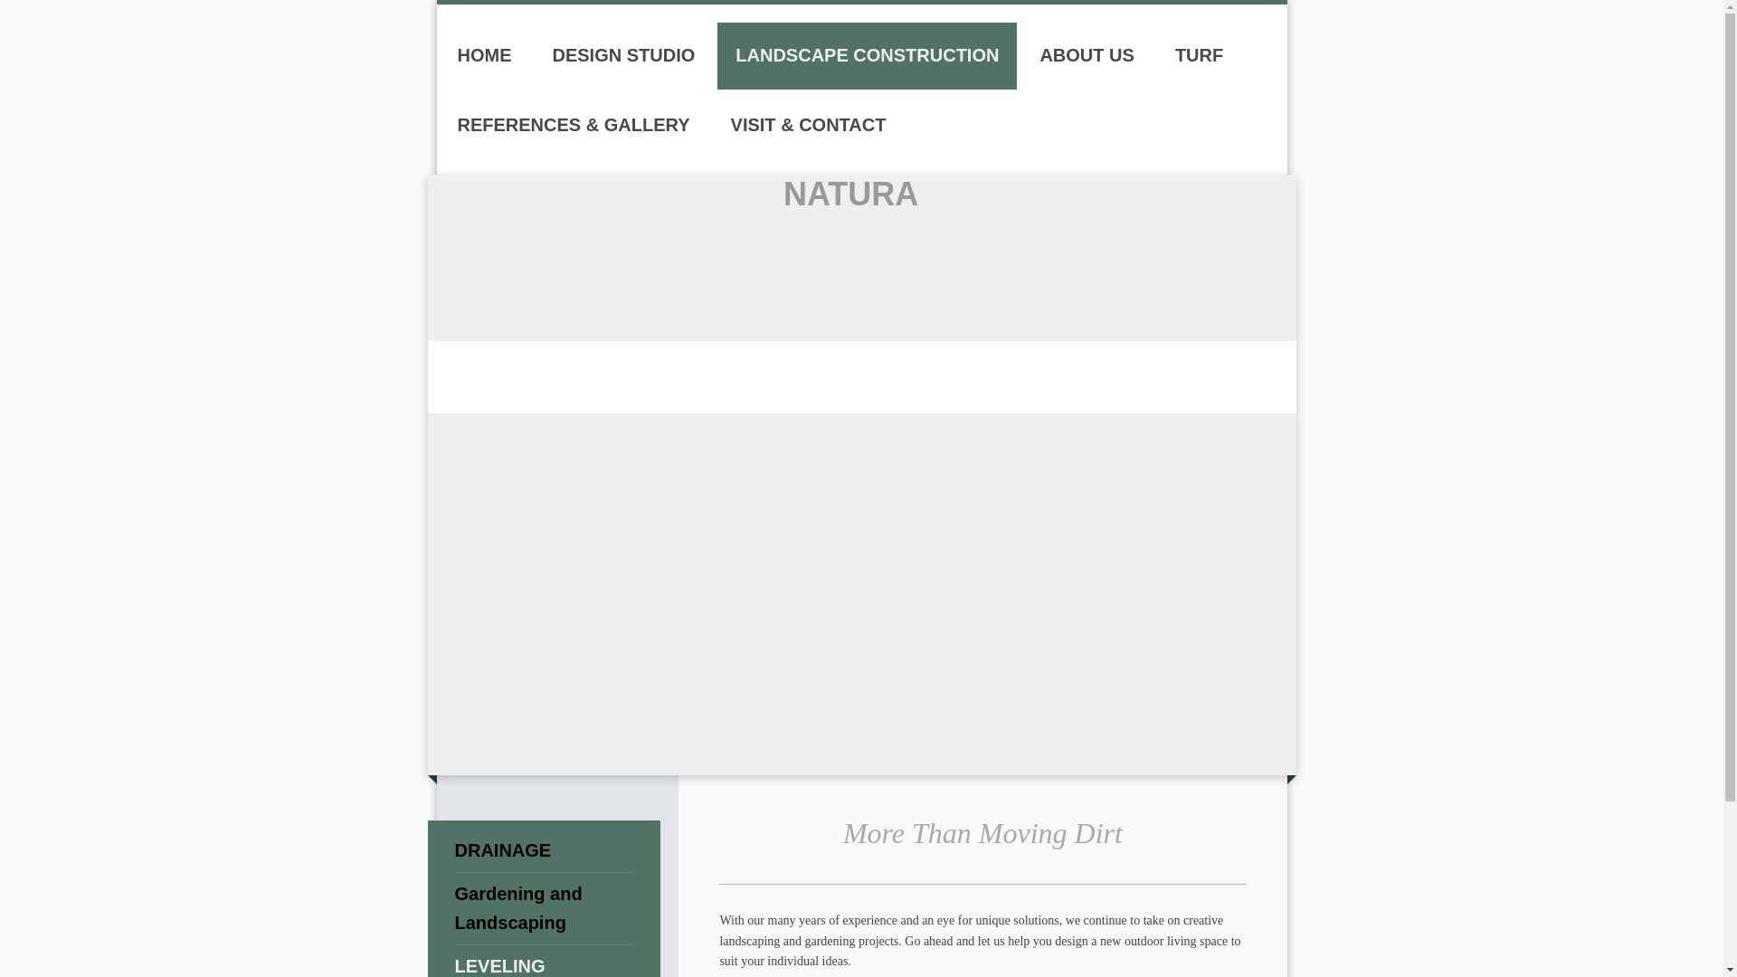 This screenshot has width=1737, height=977. Describe the element at coordinates (1086, 56) in the screenshot. I see `ABOUT US` at that location.